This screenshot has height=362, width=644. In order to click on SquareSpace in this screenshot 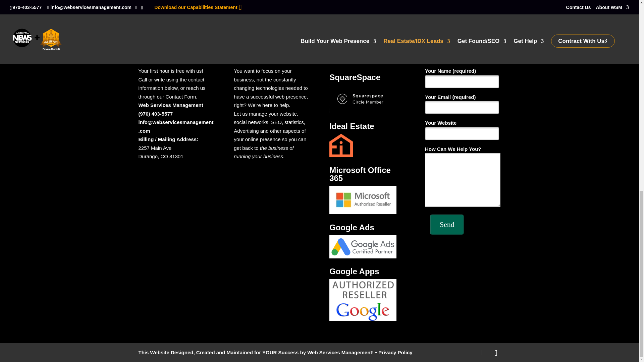, I will do `click(363, 99)`.